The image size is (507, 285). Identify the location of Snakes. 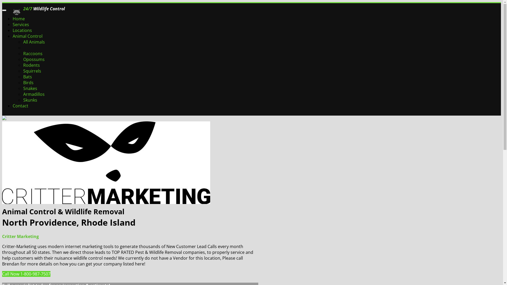
(30, 88).